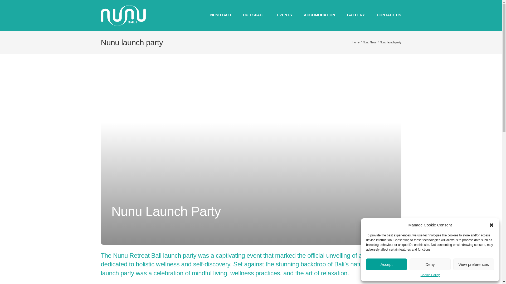  What do you see at coordinates (221, 15) in the screenshot?
I see `NUNU BALI` at bounding box center [221, 15].